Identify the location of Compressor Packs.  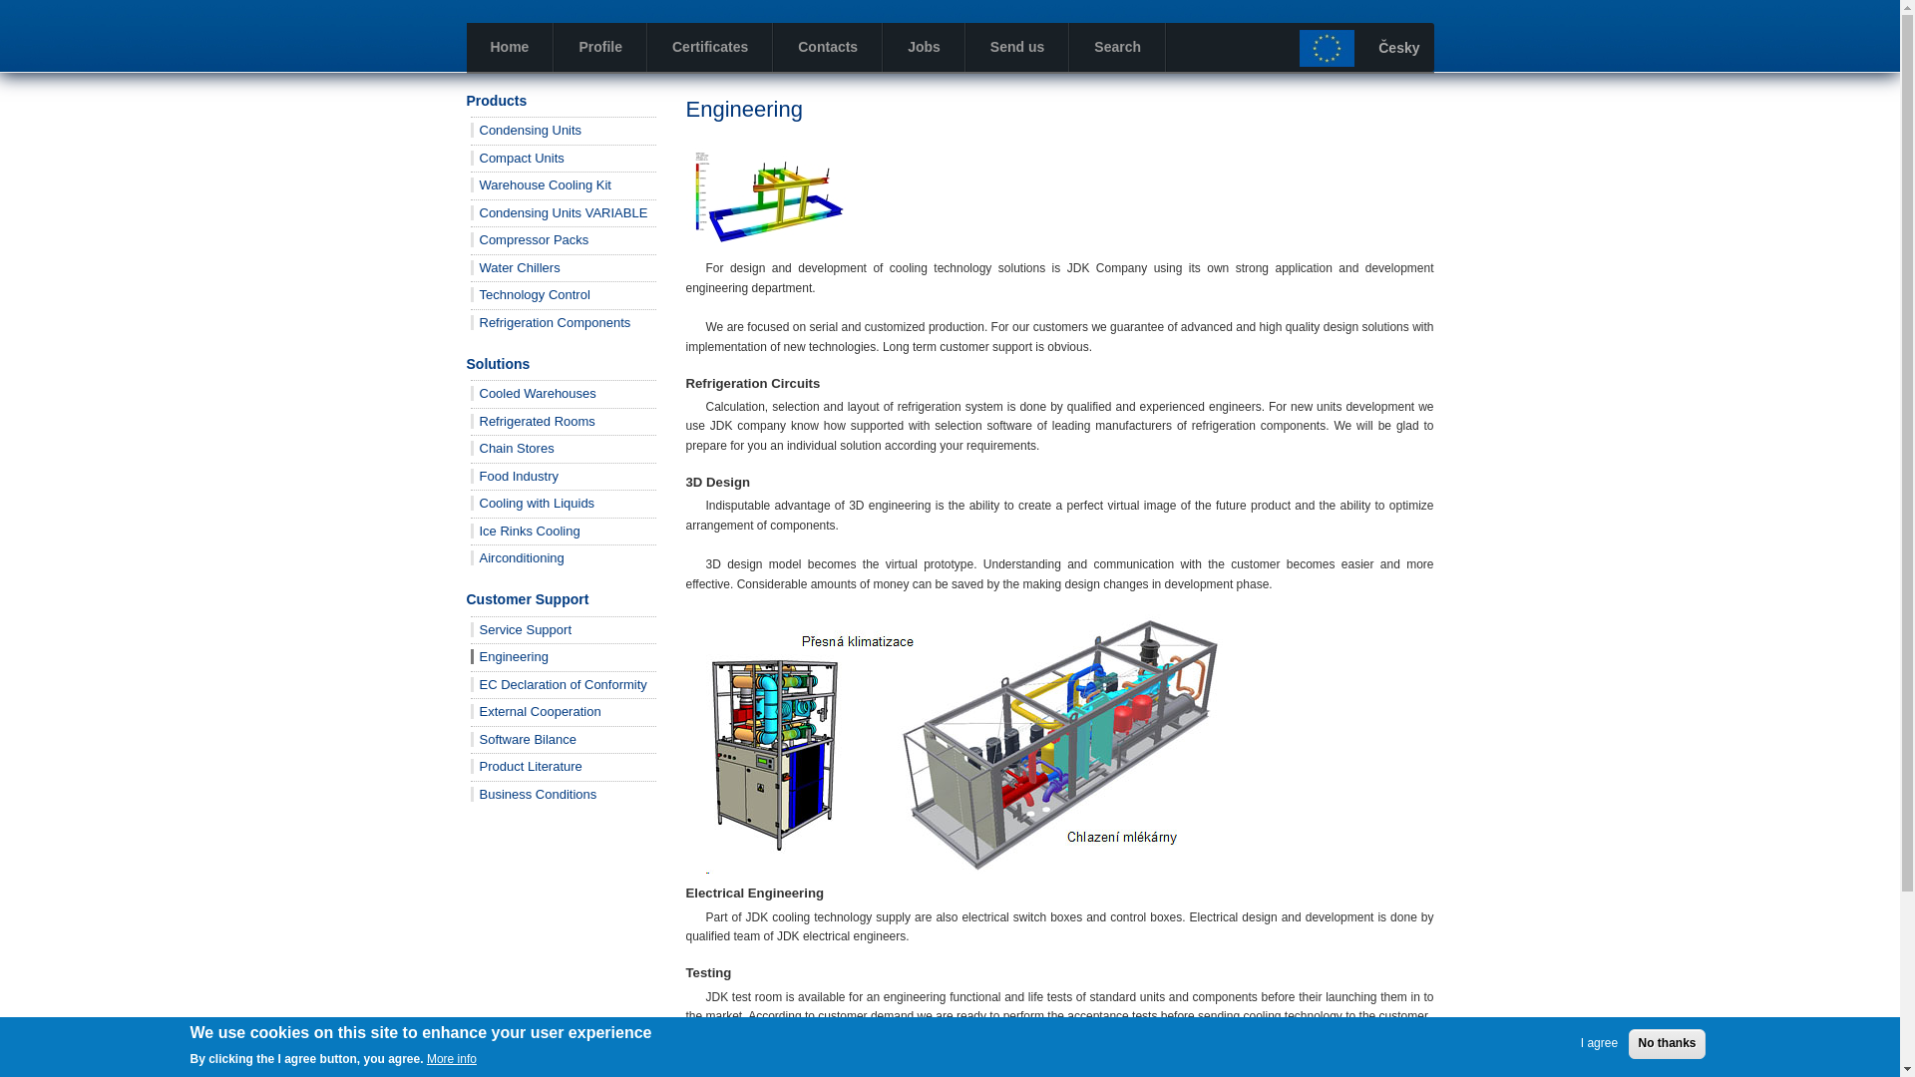
(531, 239).